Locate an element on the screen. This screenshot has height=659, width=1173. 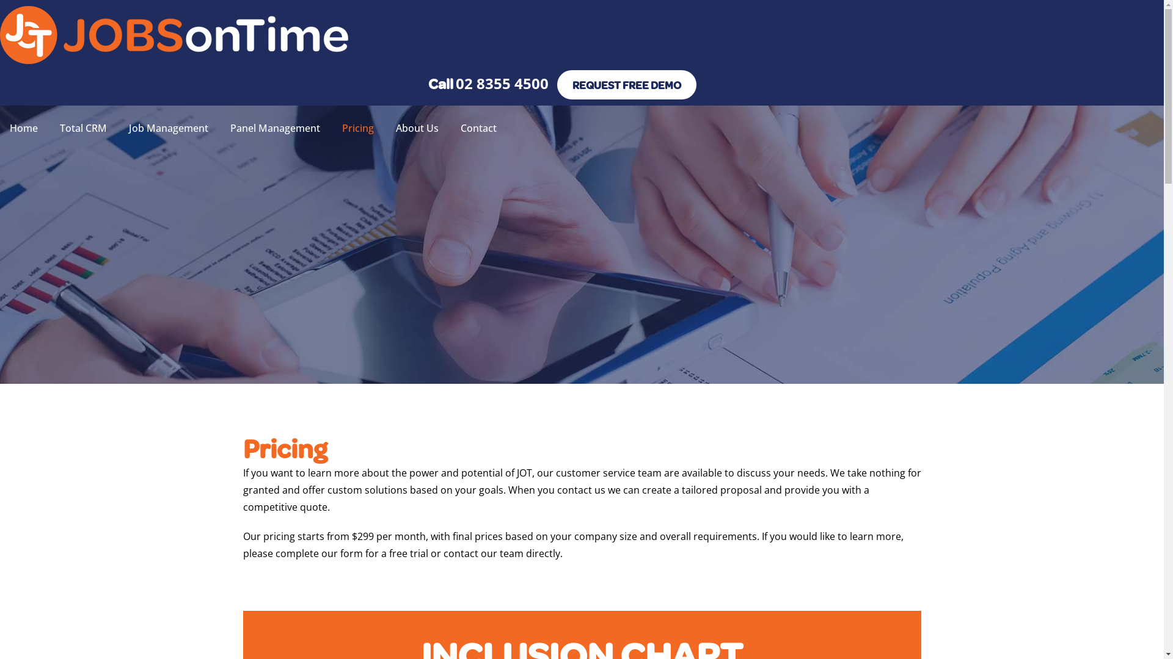
Job Management is located at coordinates (169, 128).